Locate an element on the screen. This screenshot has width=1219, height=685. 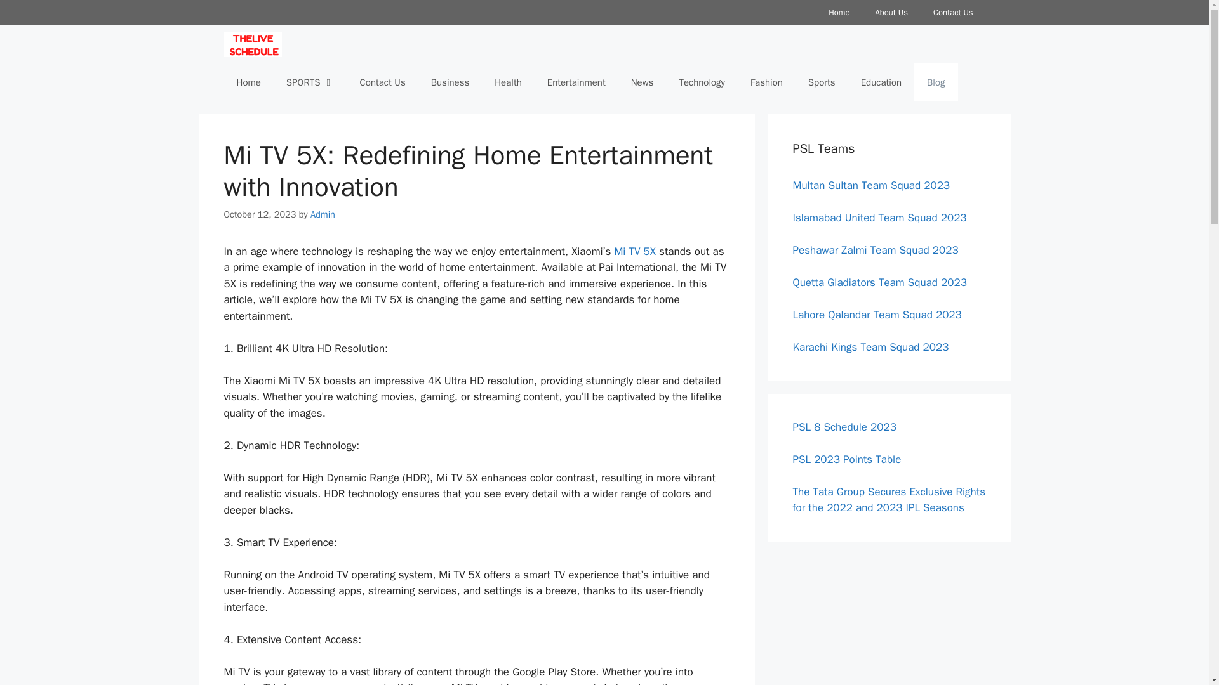
Health is located at coordinates (508, 82).